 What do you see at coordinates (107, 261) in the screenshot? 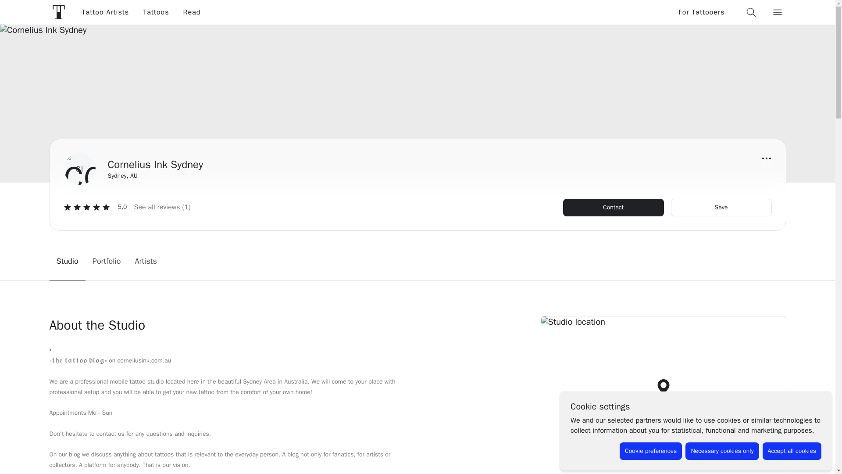
I see `Portfolio` at bounding box center [107, 261].